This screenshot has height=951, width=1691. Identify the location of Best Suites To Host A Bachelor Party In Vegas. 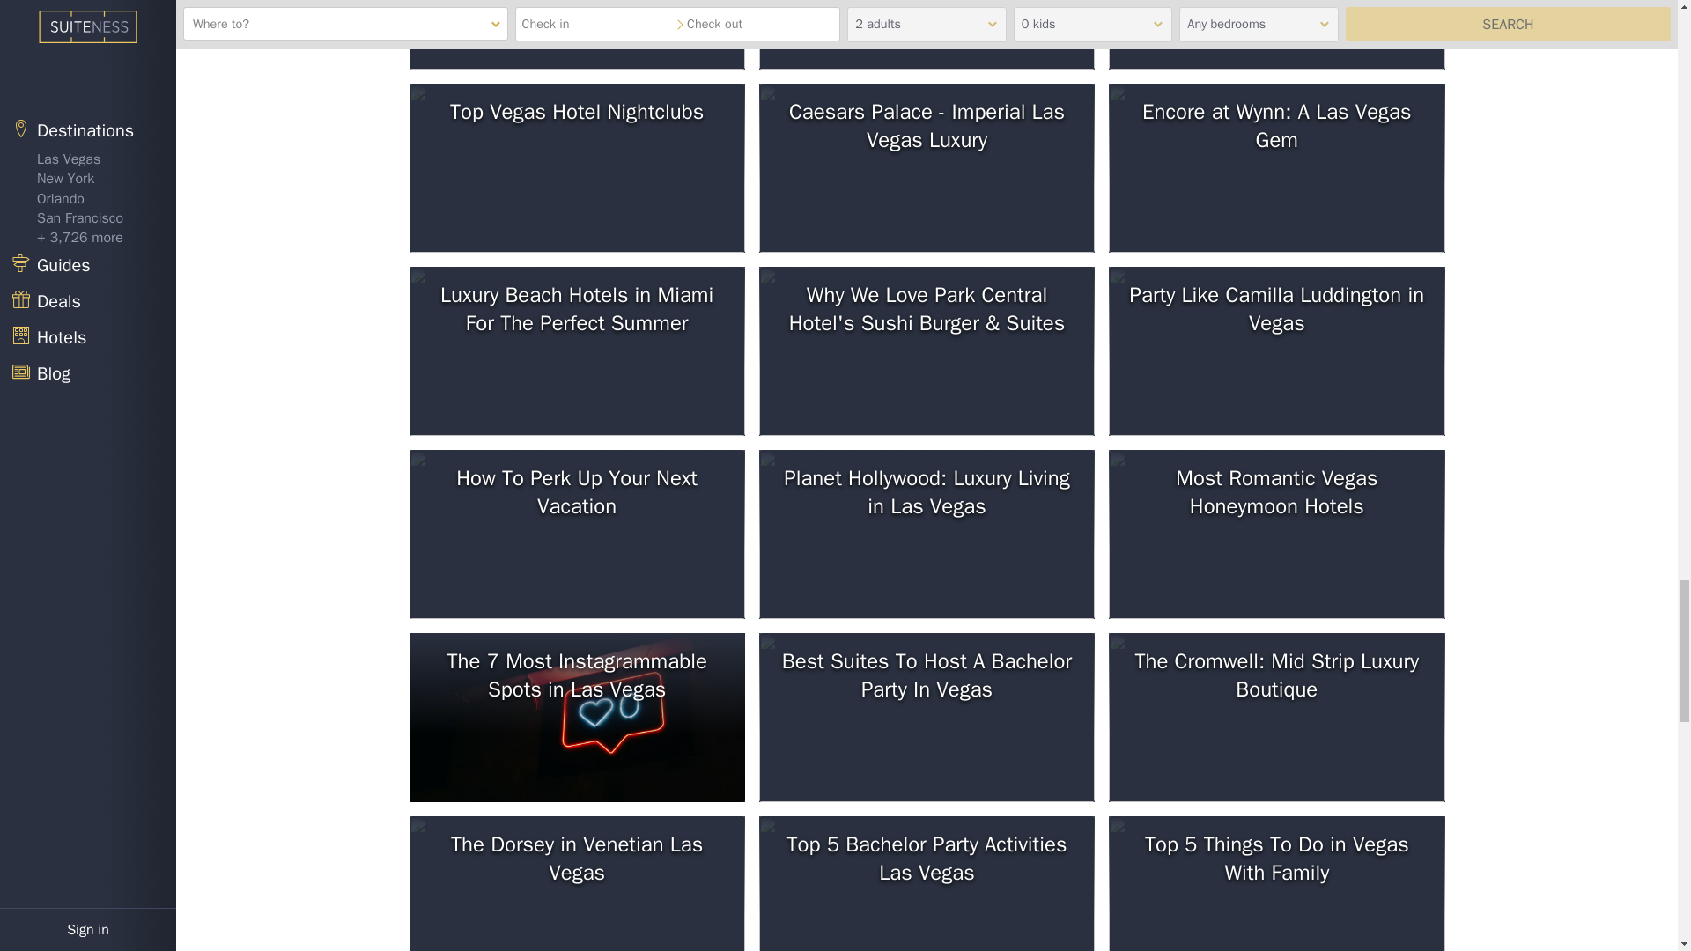
(927, 718).